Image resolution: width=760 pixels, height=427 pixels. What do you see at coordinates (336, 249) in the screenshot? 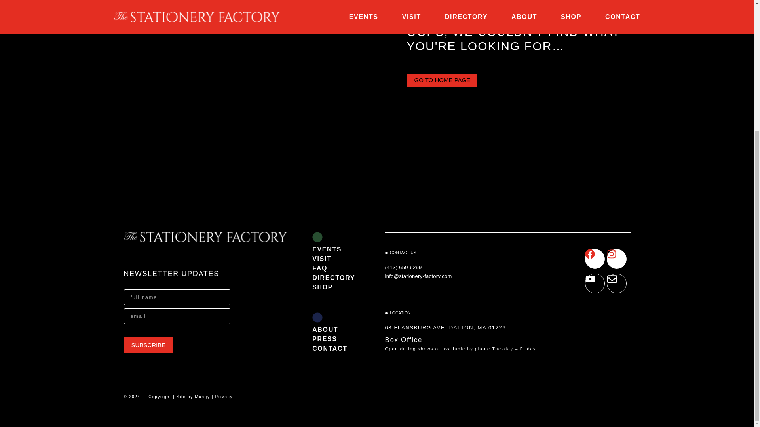
I see `EVENTS` at bounding box center [336, 249].